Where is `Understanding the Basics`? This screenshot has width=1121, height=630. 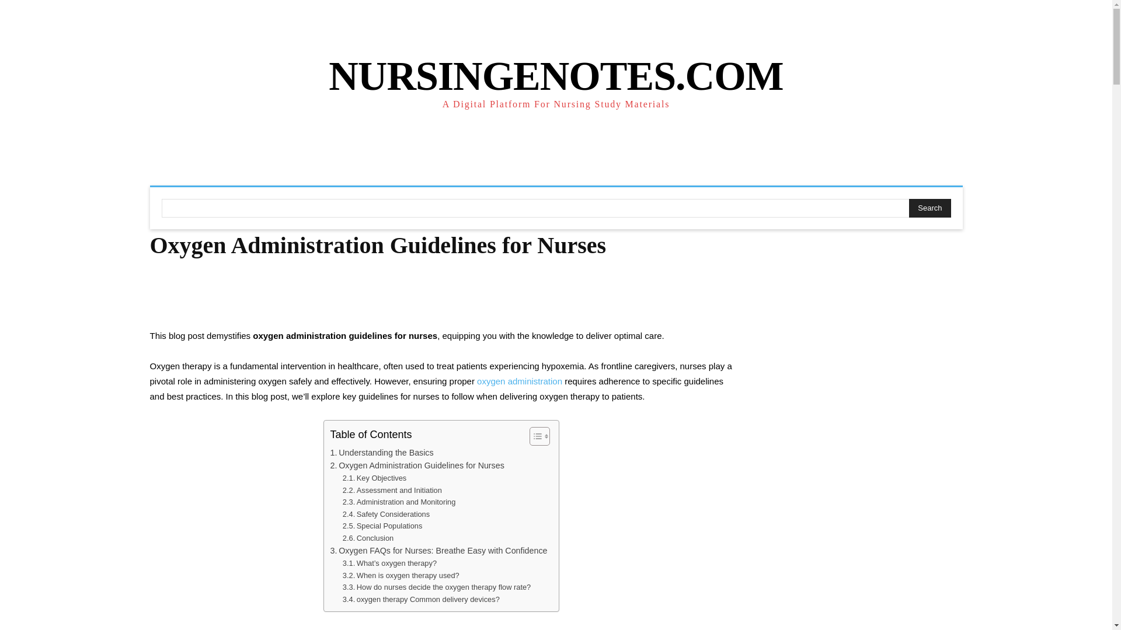 Understanding the Basics is located at coordinates (381, 453).